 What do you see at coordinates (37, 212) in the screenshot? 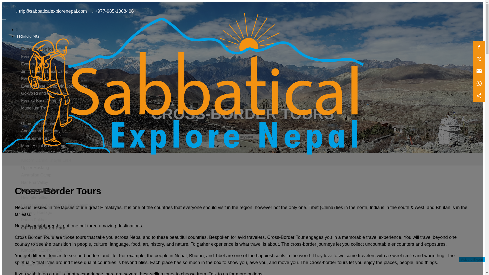
I see `Tamang Heritage` at bounding box center [37, 212].